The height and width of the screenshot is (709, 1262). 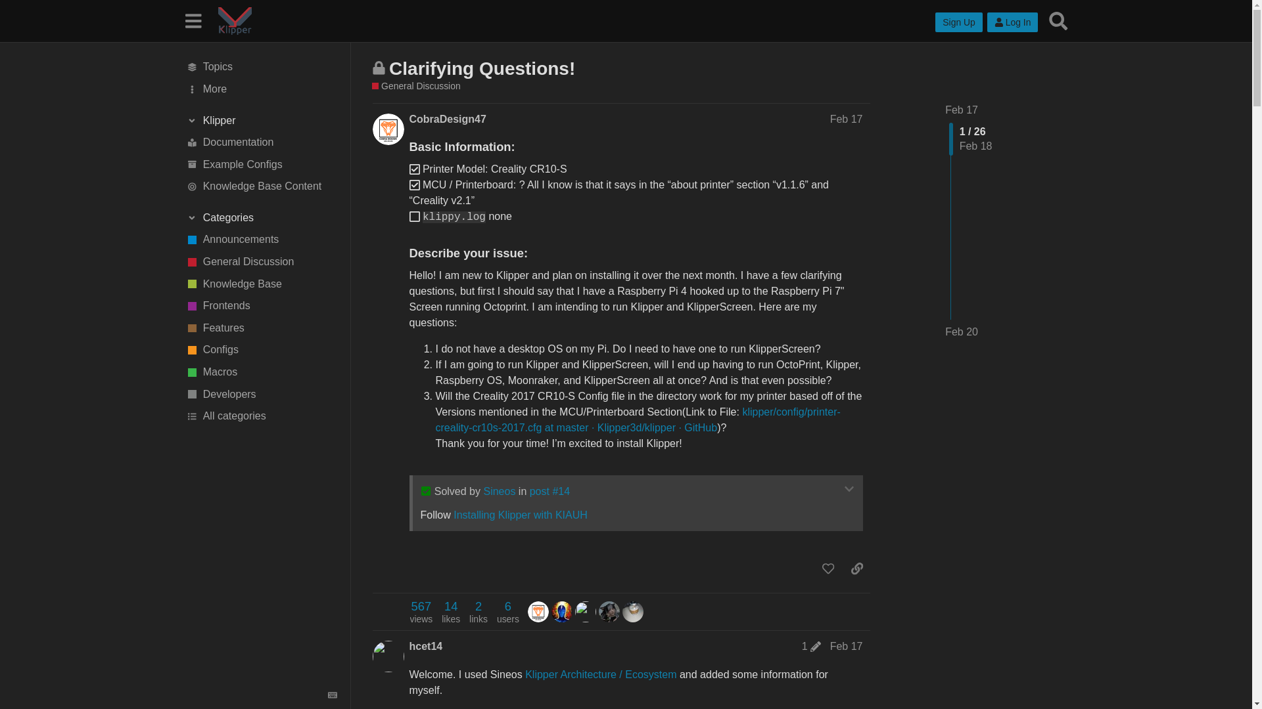 What do you see at coordinates (847, 119) in the screenshot?
I see `Feb 17` at bounding box center [847, 119].